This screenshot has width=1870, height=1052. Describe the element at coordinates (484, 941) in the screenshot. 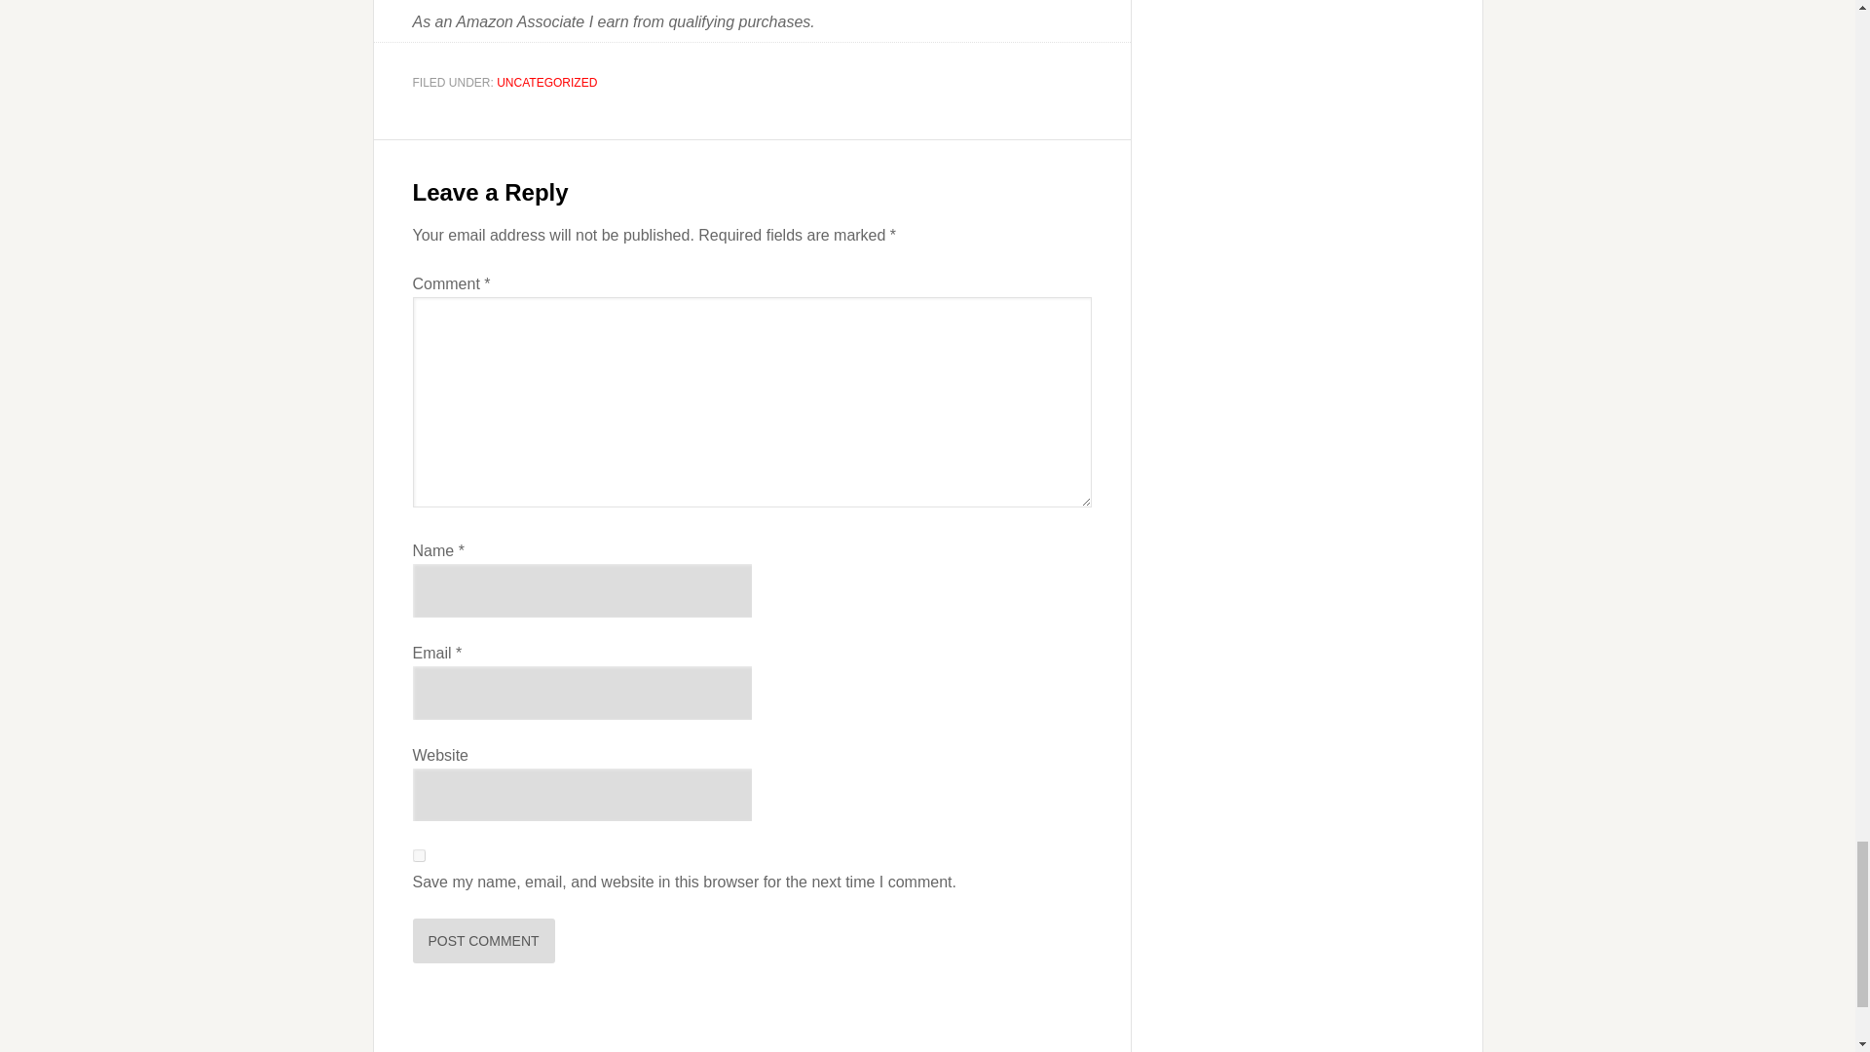

I see `Post Comment` at that location.